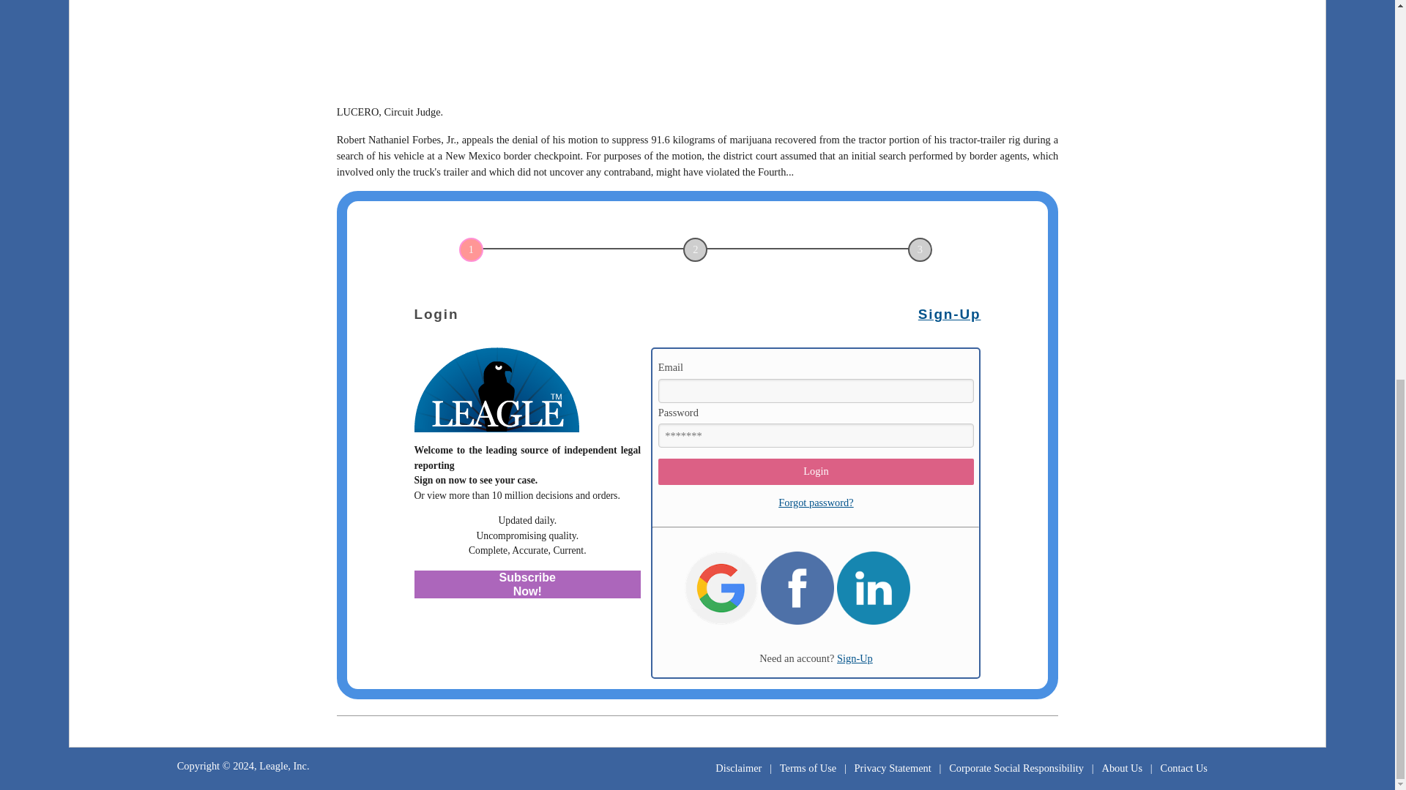 Image resolution: width=1406 pixels, height=790 pixels. I want to click on Corporate Social Responsibility, so click(1016, 767).